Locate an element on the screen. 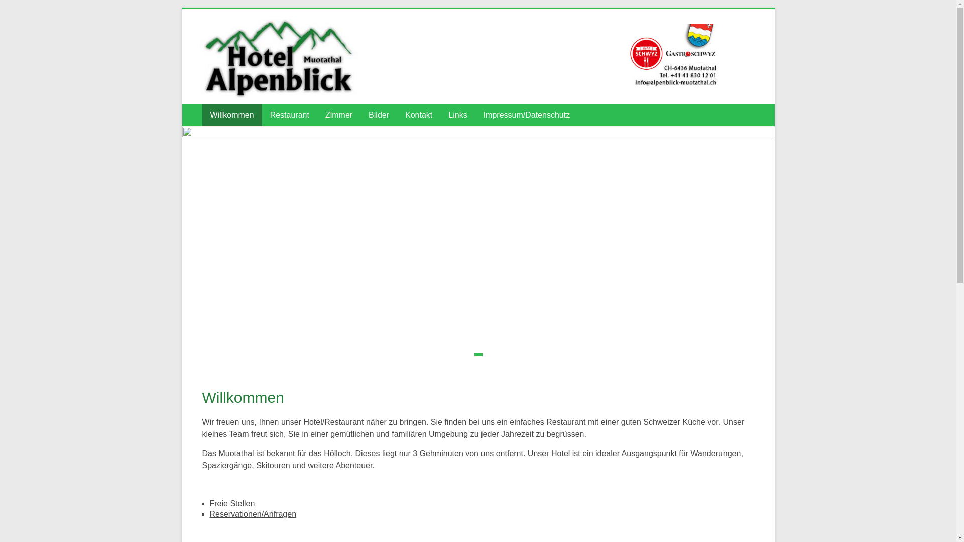  Restaurant is located at coordinates (290, 115).